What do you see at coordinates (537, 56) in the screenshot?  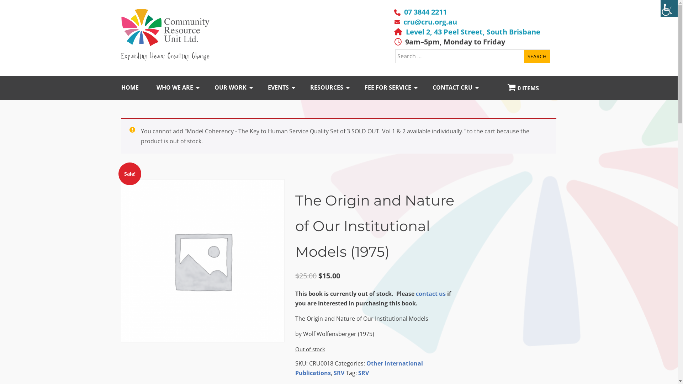 I see `Search` at bounding box center [537, 56].